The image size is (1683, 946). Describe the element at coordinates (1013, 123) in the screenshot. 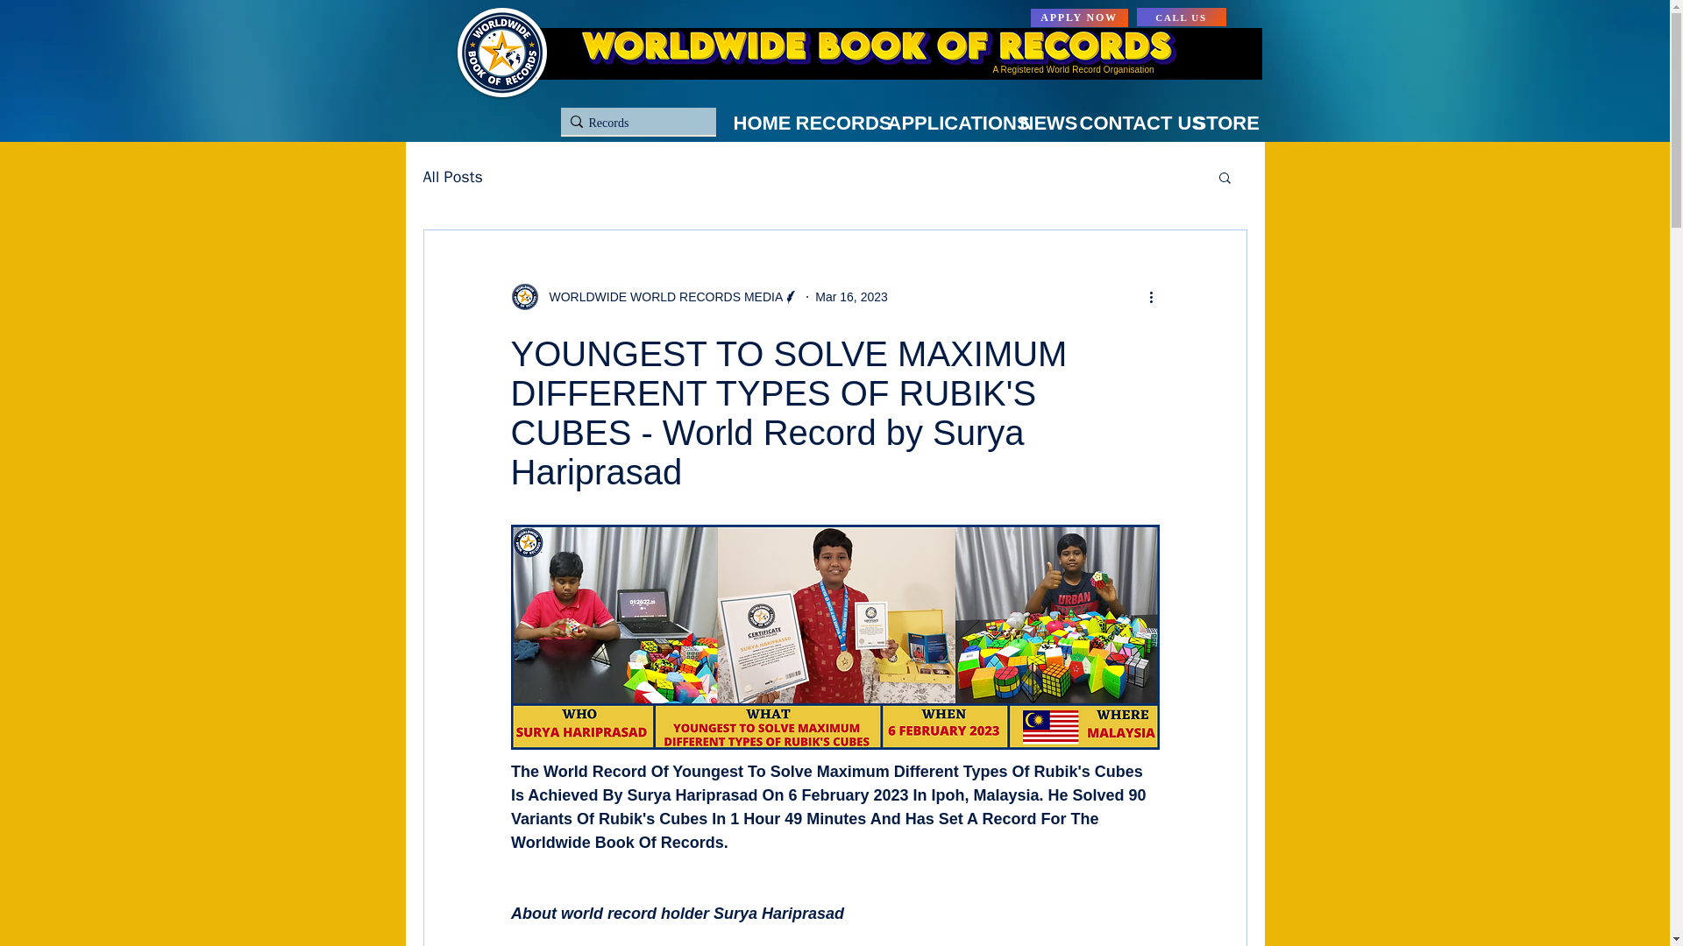

I see `APPLICATIONS` at that location.